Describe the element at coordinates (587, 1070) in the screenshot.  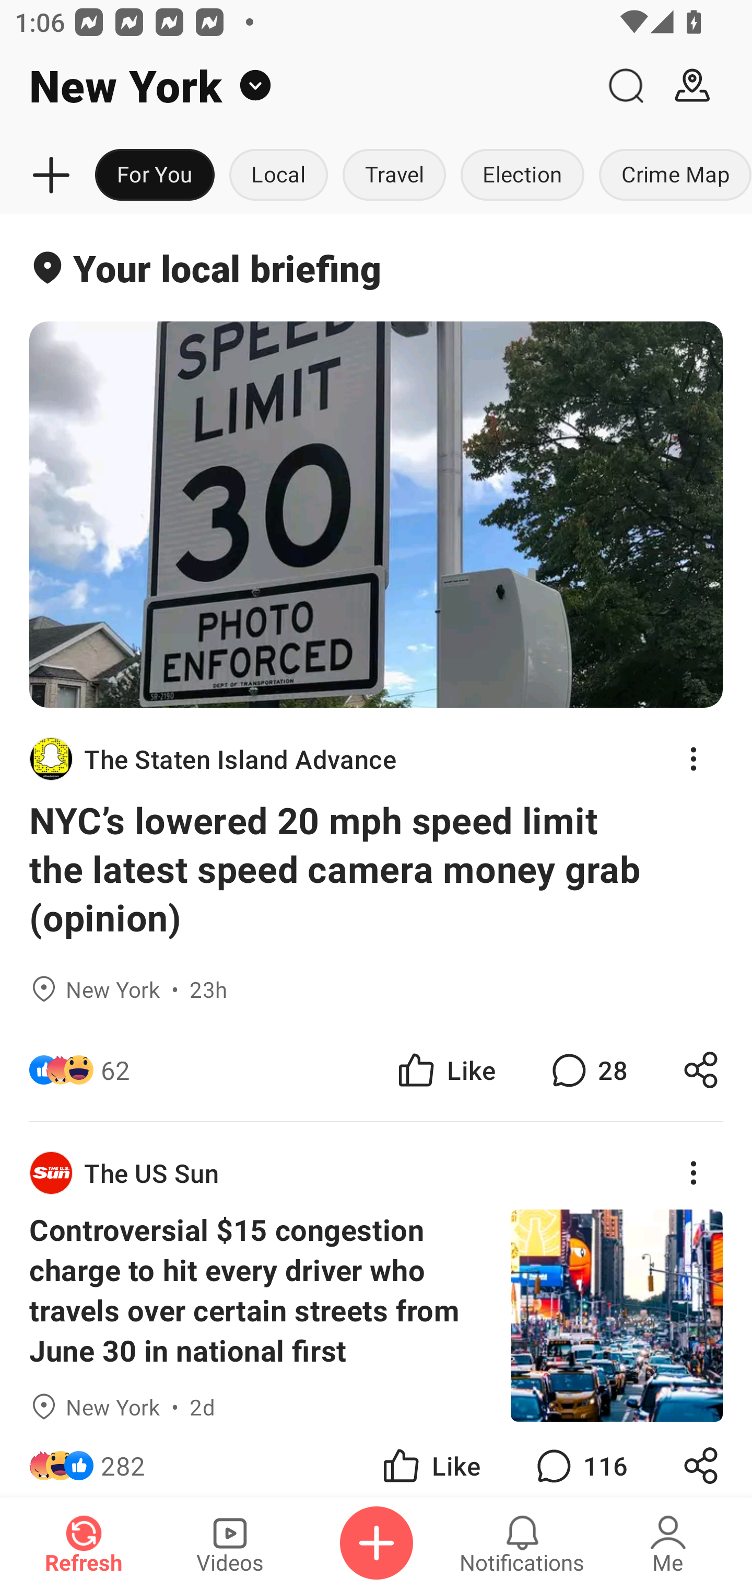
I see `28` at that location.